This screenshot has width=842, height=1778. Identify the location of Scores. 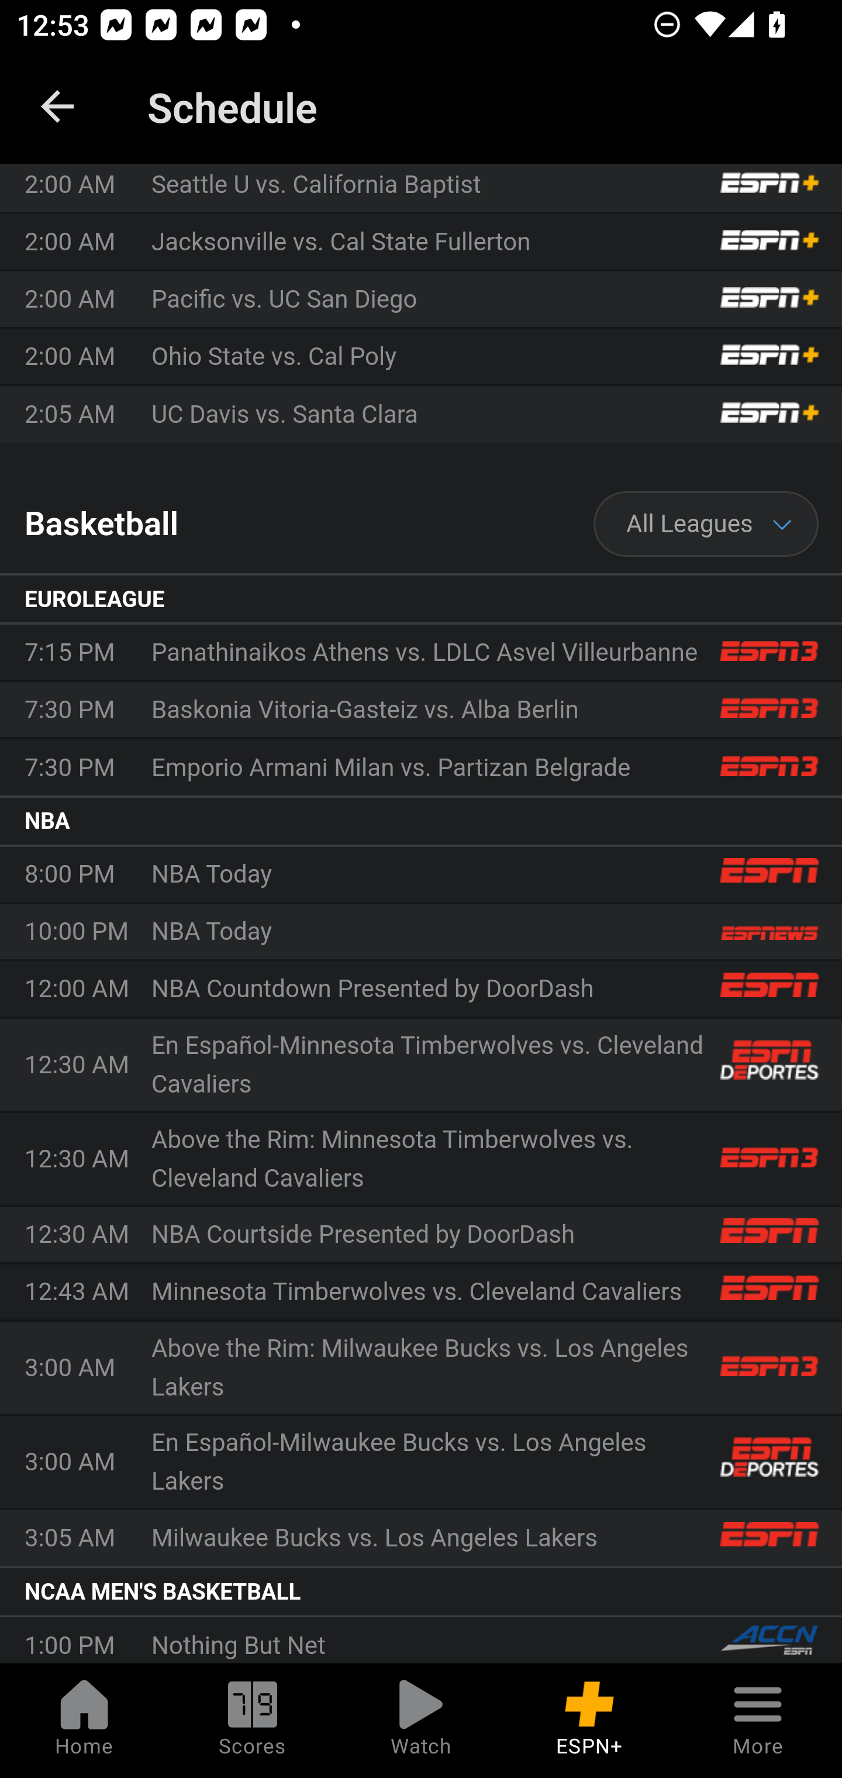
(253, 1721).